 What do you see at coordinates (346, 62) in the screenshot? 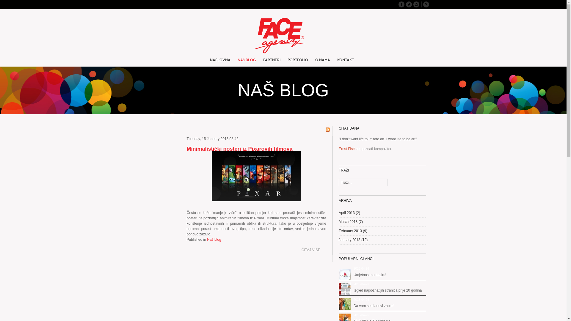
I see `Kontakt` at bounding box center [346, 62].